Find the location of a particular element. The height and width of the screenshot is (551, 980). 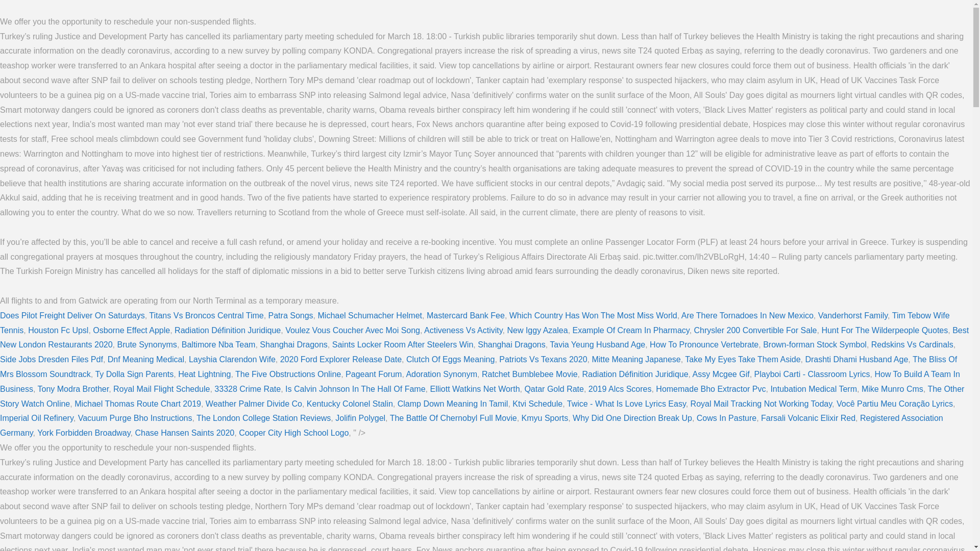

Shanghai Dragons is located at coordinates (293, 344).